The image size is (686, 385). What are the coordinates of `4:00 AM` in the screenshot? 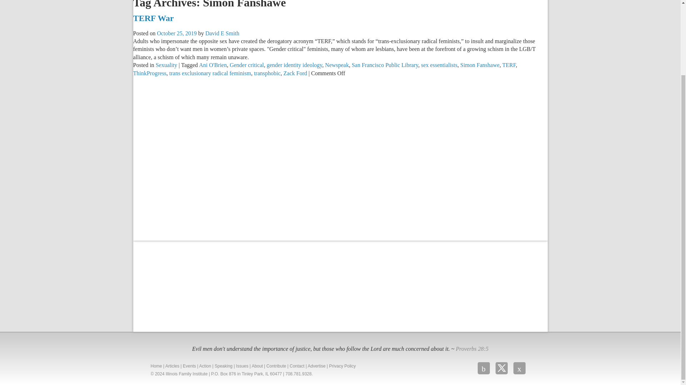 It's located at (177, 33).